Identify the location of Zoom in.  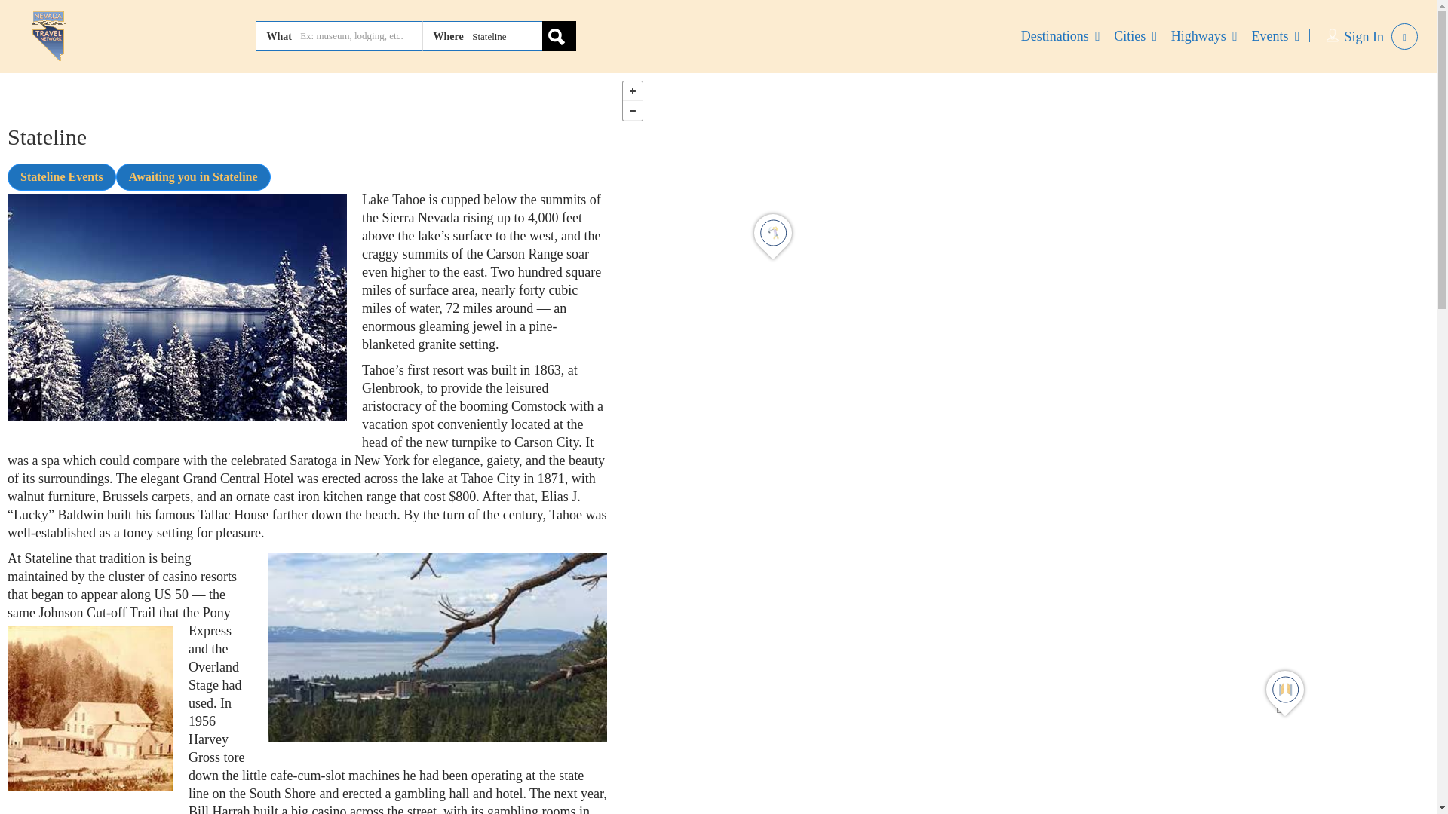
(632, 90).